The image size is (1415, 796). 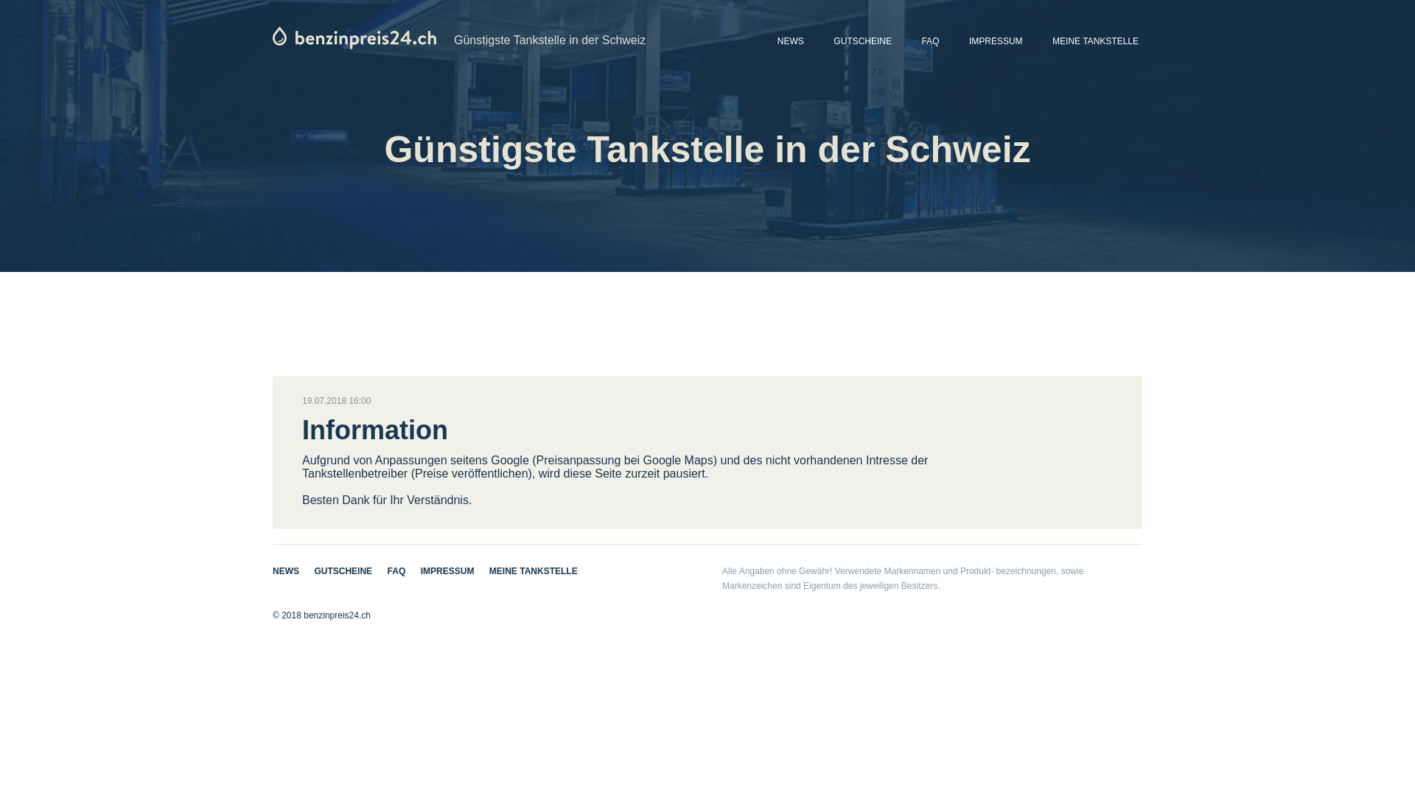 I want to click on NEWS, so click(x=791, y=43).